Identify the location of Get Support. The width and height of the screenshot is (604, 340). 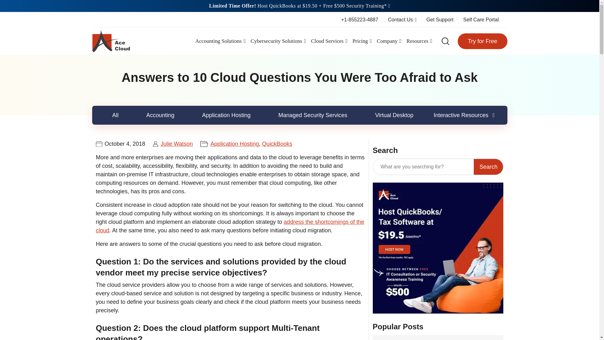
(440, 20).